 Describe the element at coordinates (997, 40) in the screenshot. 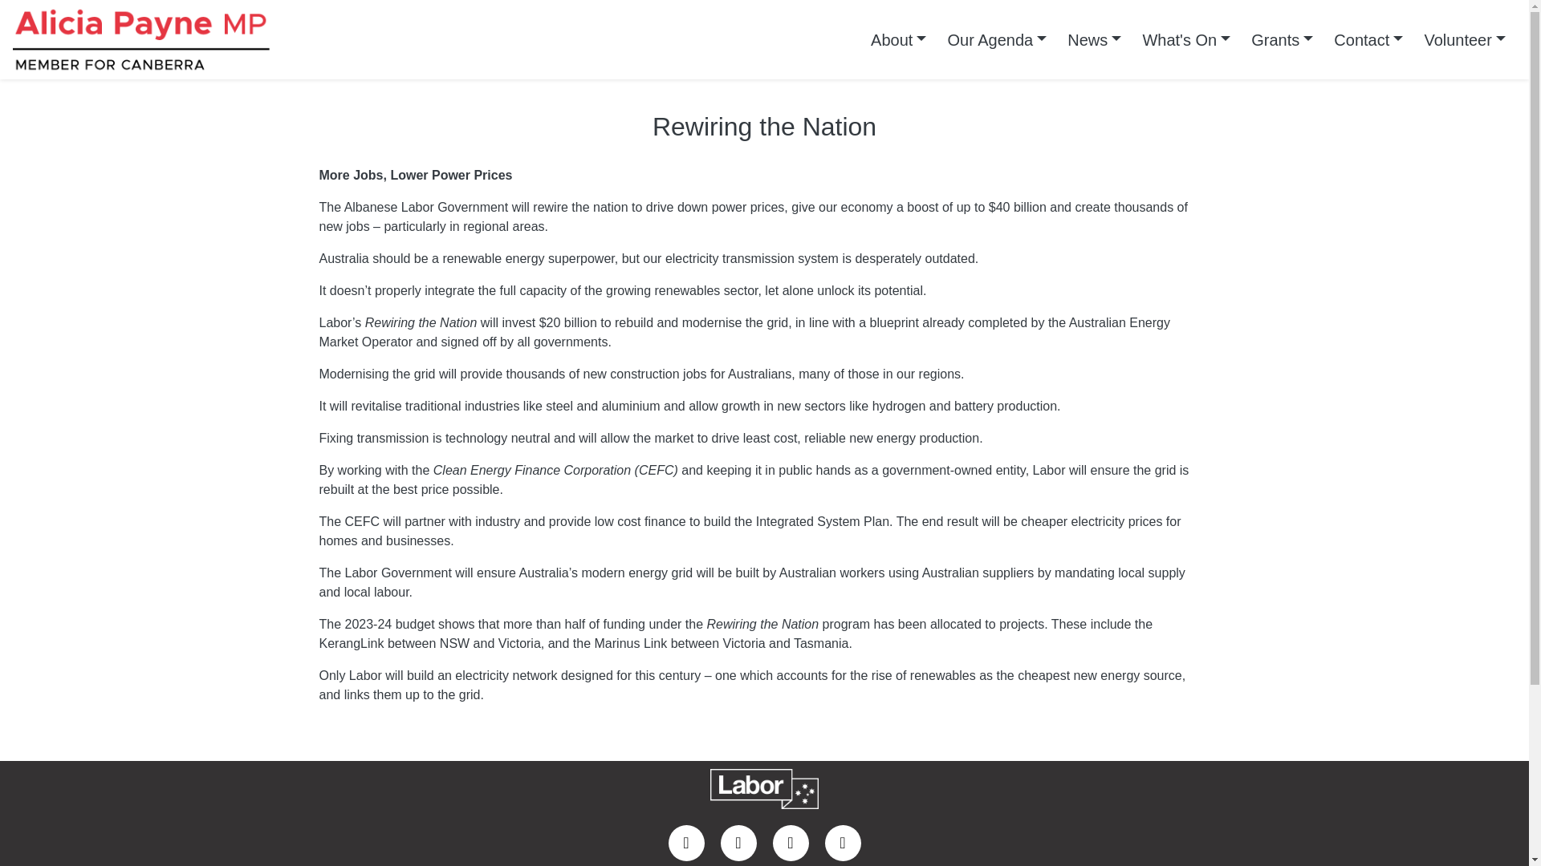

I see `Our Agenda` at that location.